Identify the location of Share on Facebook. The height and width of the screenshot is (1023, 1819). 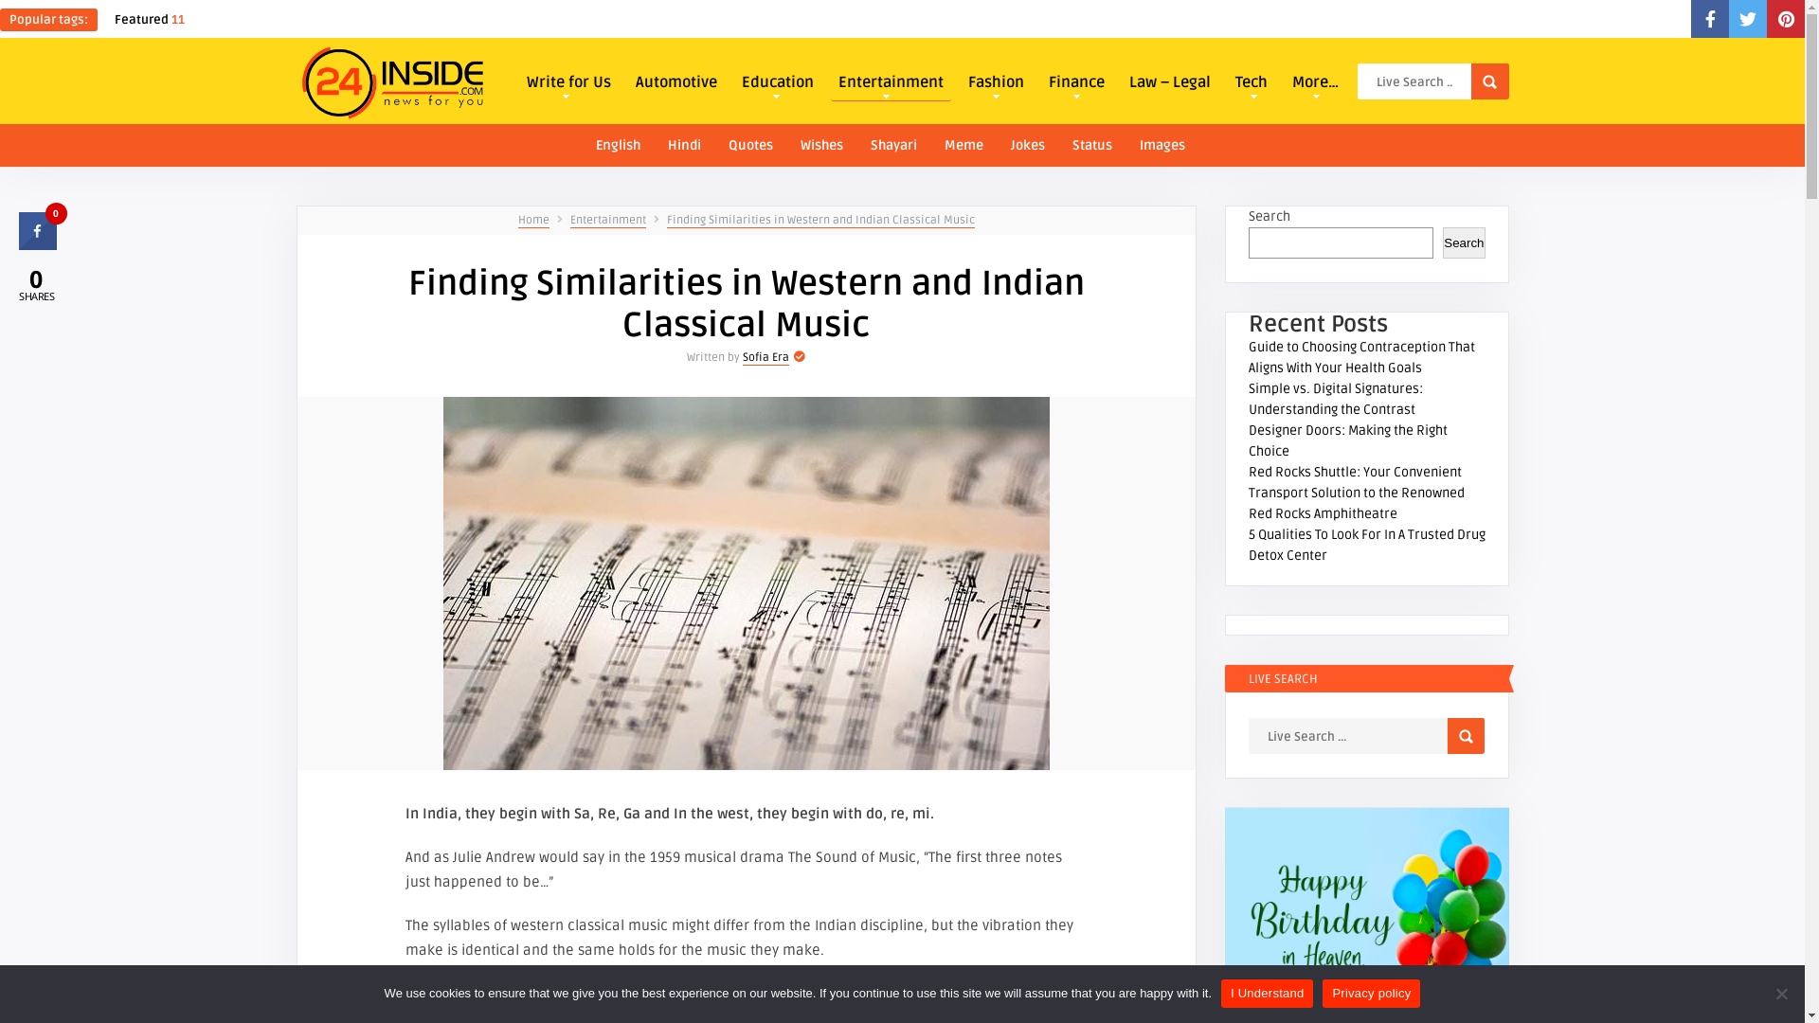
(38, 244).